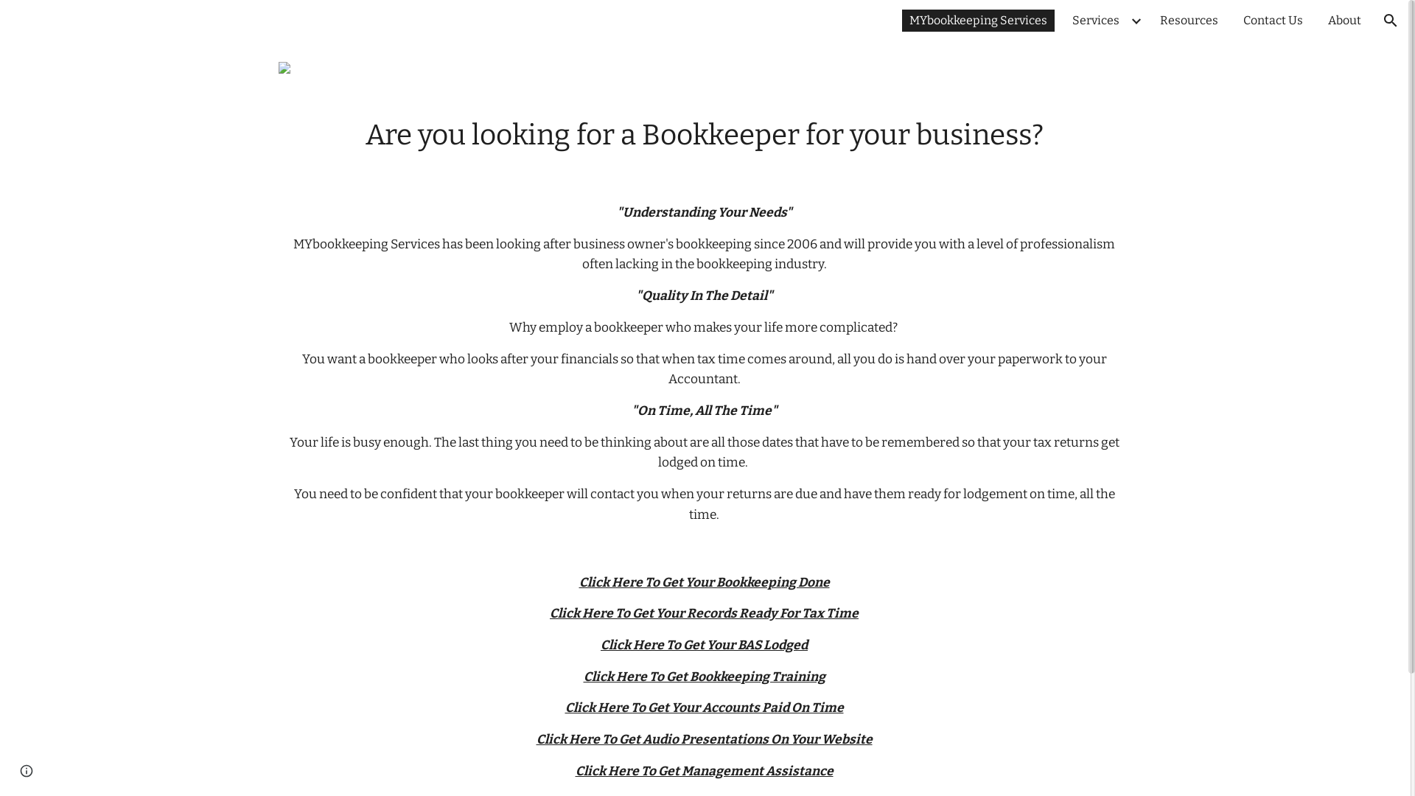 Image resolution: width=1415 pixels, height=796 pixels. I want to click on Services, so click(1096, 21).